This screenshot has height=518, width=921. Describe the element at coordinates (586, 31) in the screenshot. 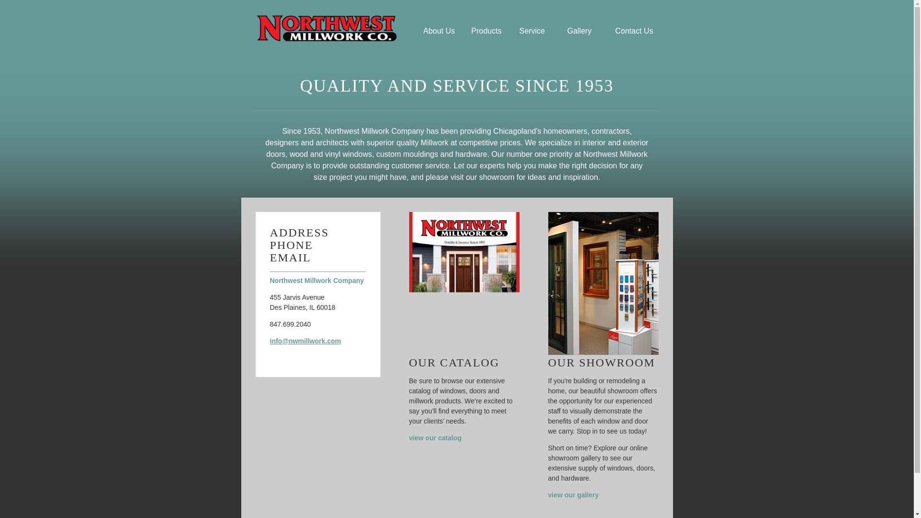

I see `Gallery` at that location.